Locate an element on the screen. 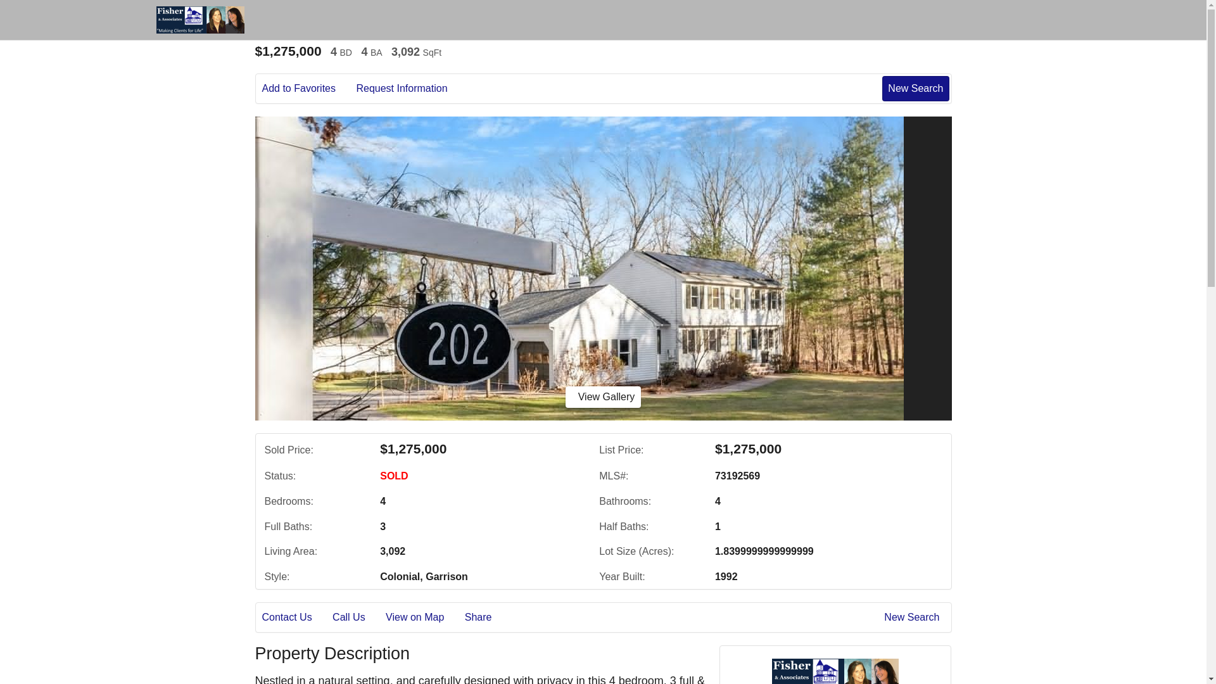 Image resolution: width=1216 pixels, height=684 pixels. New Search is located at coordinates (914, 617).